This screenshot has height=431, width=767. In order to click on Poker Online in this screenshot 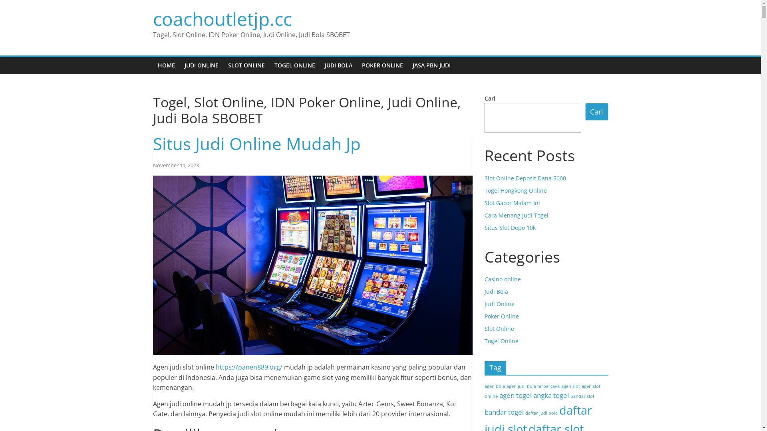, I will do `click(501, 316)`.